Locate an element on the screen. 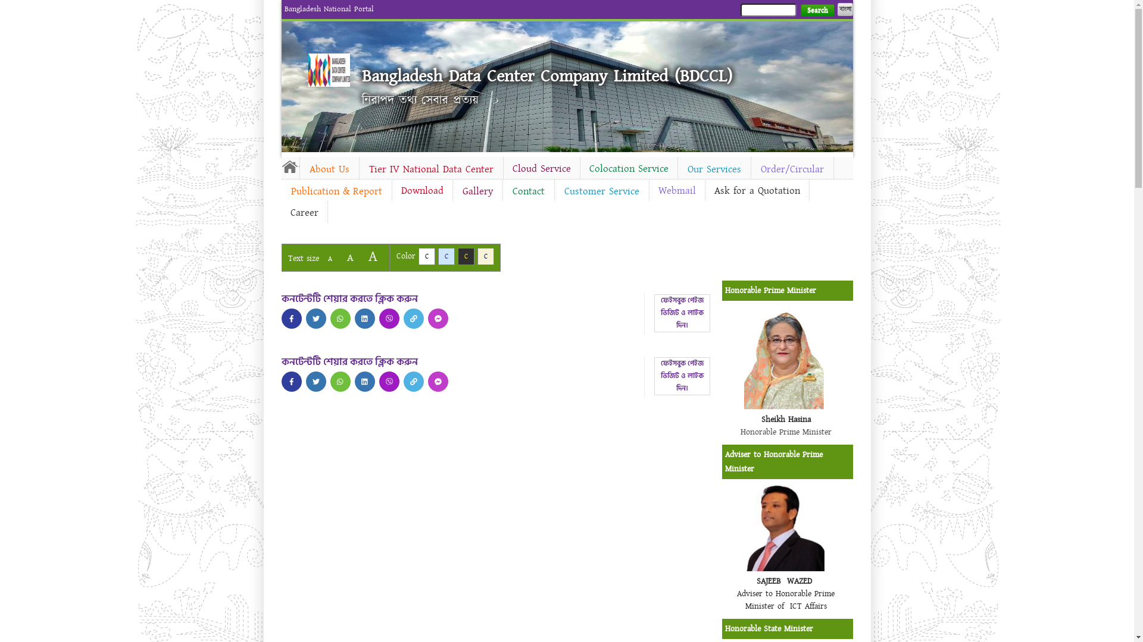  C is located at coordinates (486, 257).